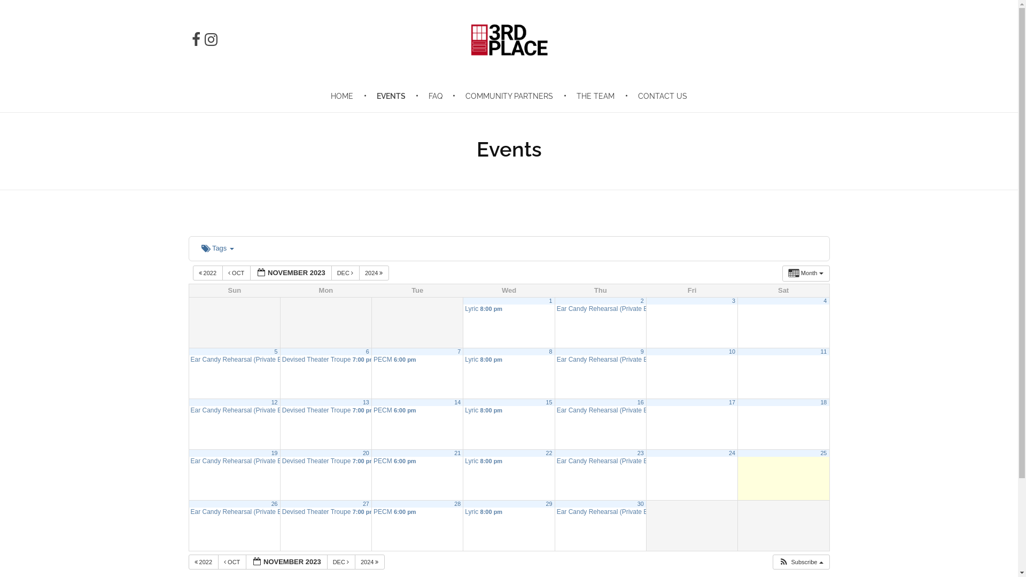  Describe the element at coordinates (823, 402) in the screenshot. I see `18` at that location.